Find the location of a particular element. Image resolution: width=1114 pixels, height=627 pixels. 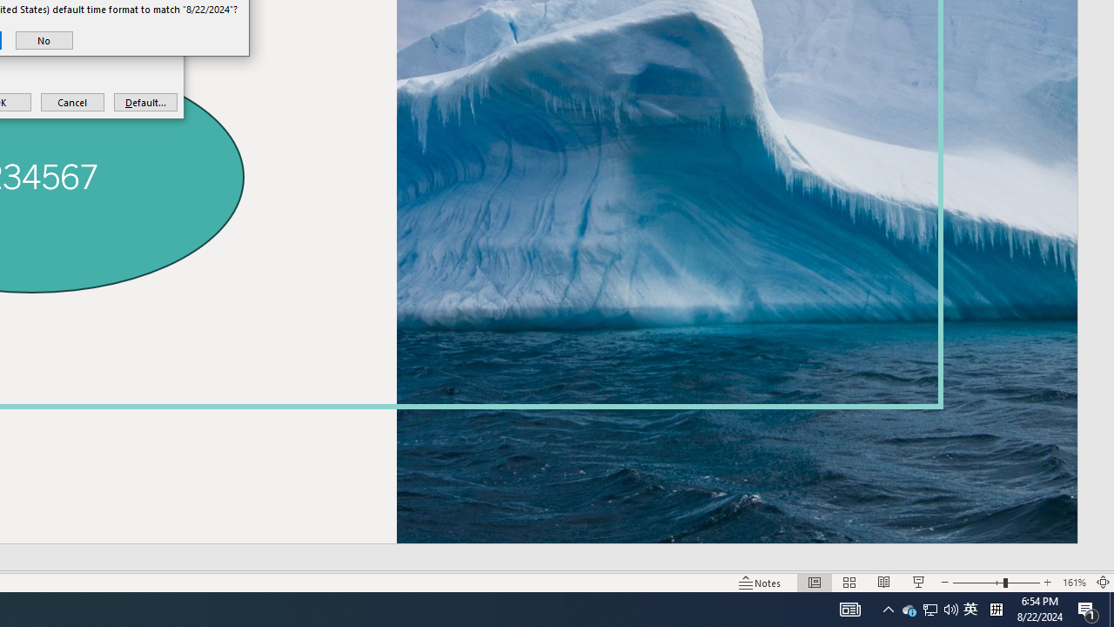

No is located at coordinates (996, 582).